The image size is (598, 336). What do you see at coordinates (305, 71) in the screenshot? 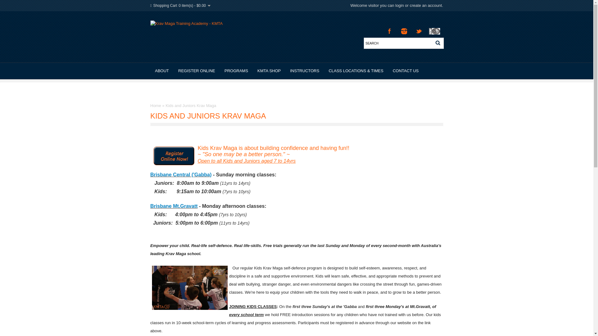
I see `INSTRUCTORS` at bounding box center [305, 71].